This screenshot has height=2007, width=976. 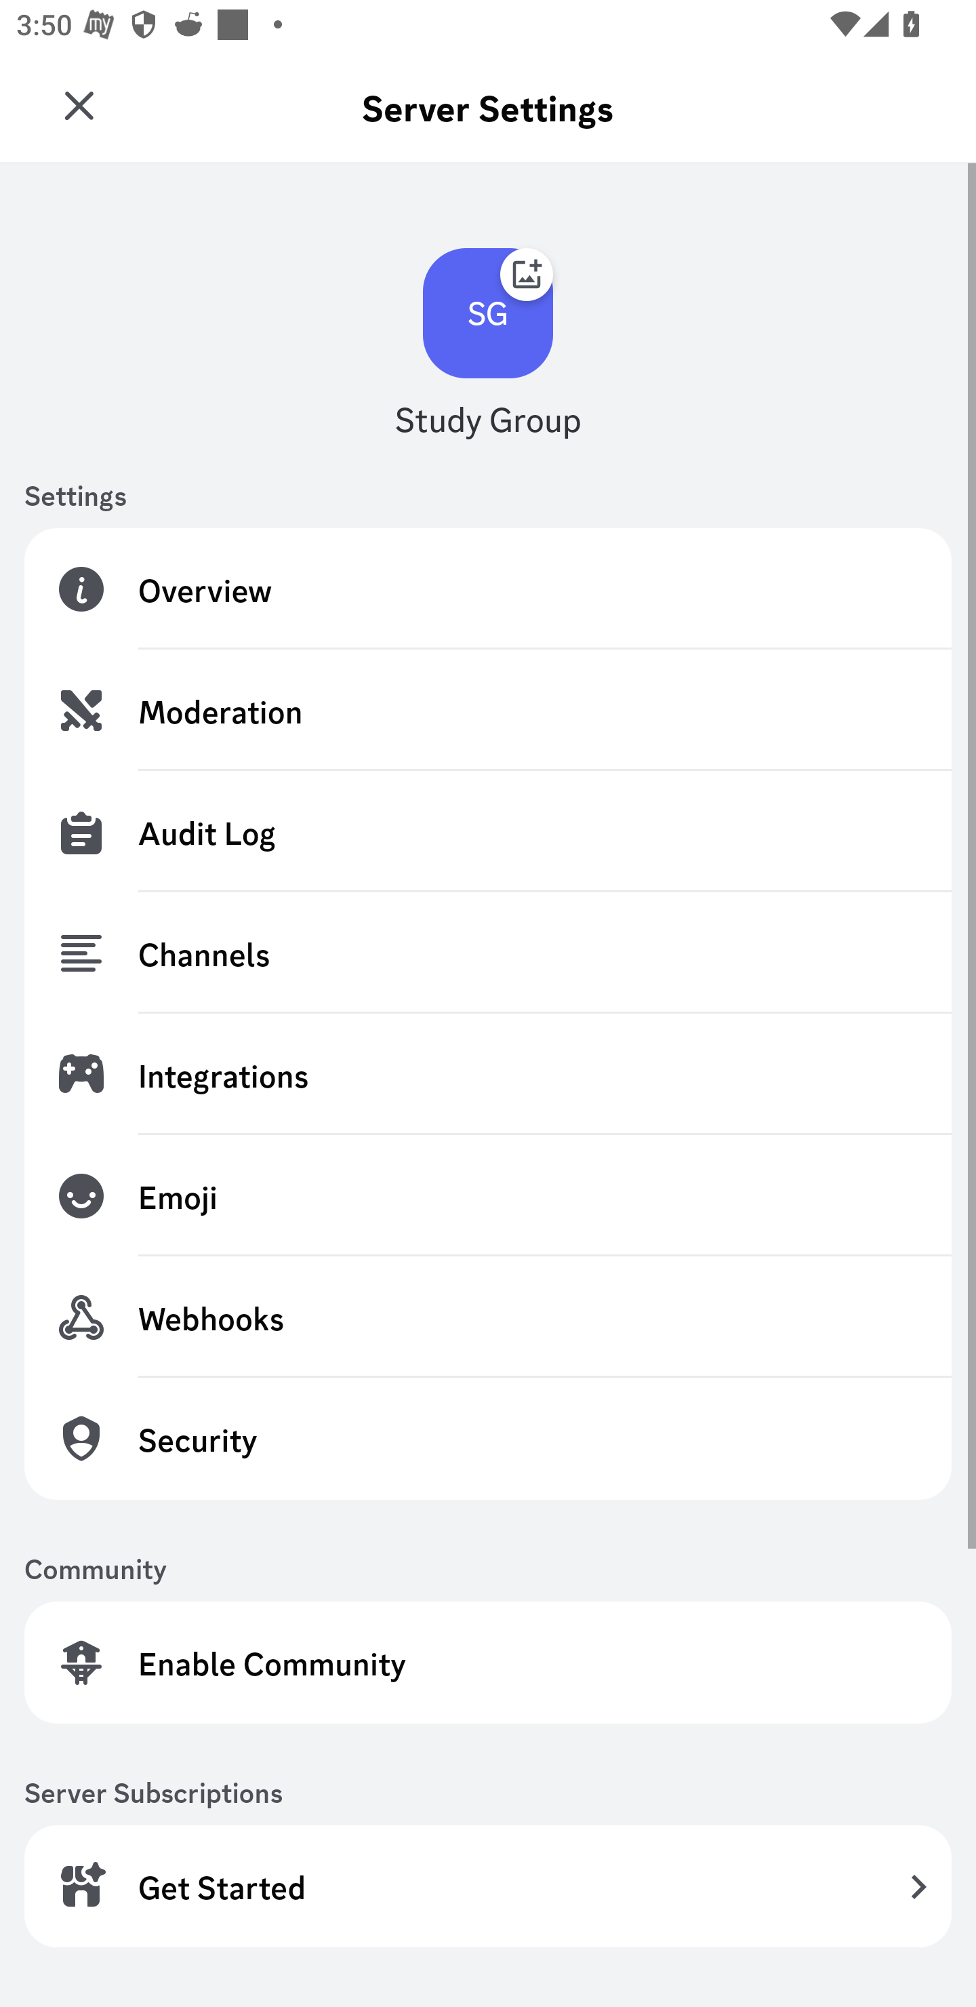 What do you see at coordinates (488, 1885) in the screenshot?
I see `Get Started` at bounding box center [488, 1885].